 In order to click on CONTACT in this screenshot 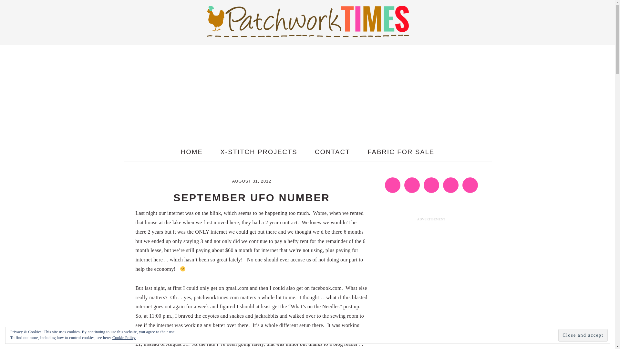, I will do `click(333, 152)`.